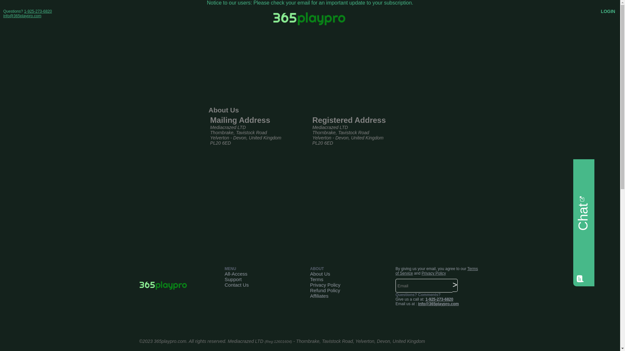 This screenshot has width=625, height=351. I want to click on Refund Policy, so click(325, 291).